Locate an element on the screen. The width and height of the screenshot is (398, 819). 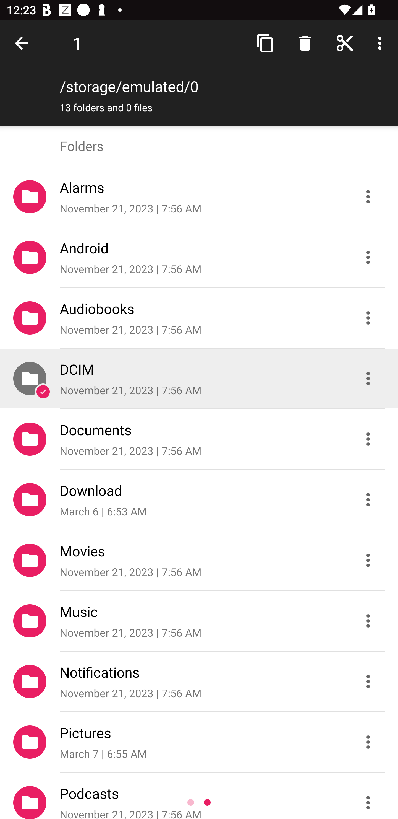
Download March 6 | 6:53 AM is located at coordinates (199, 500).